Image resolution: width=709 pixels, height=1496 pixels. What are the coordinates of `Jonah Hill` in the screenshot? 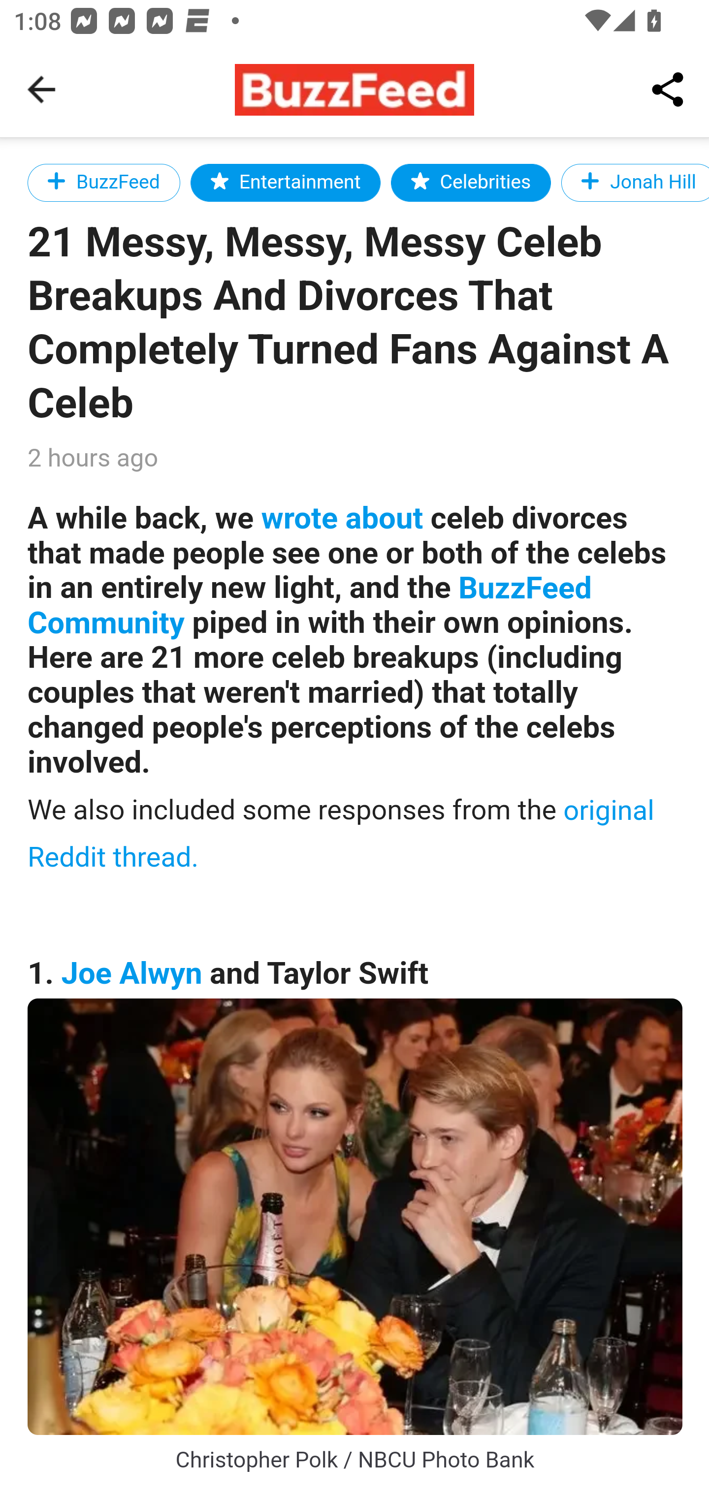 It's located at (634, 182).